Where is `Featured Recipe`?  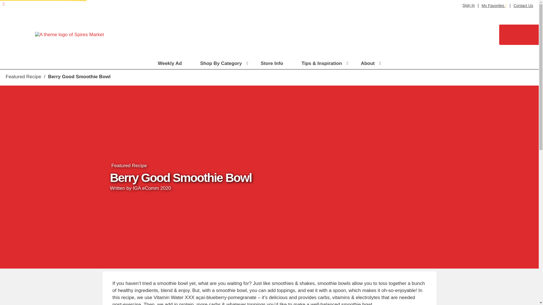 Featured Recipe is located at coordinates (23, 77).